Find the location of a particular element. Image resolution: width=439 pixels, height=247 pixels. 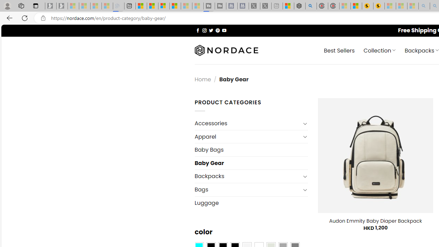

Follow on Twitter is located at coordinates (211, 30).